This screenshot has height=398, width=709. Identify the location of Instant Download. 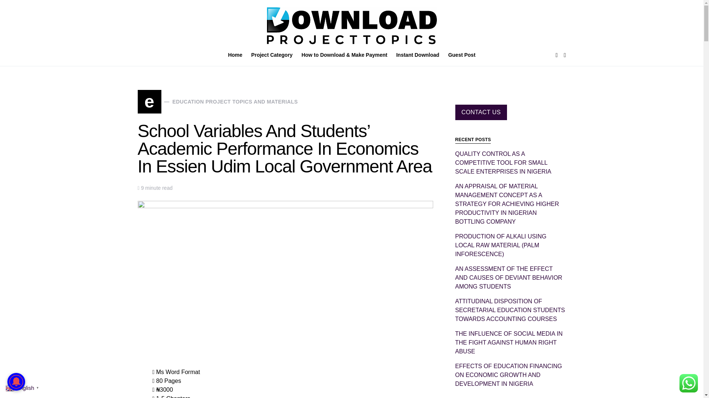
(218, 102).